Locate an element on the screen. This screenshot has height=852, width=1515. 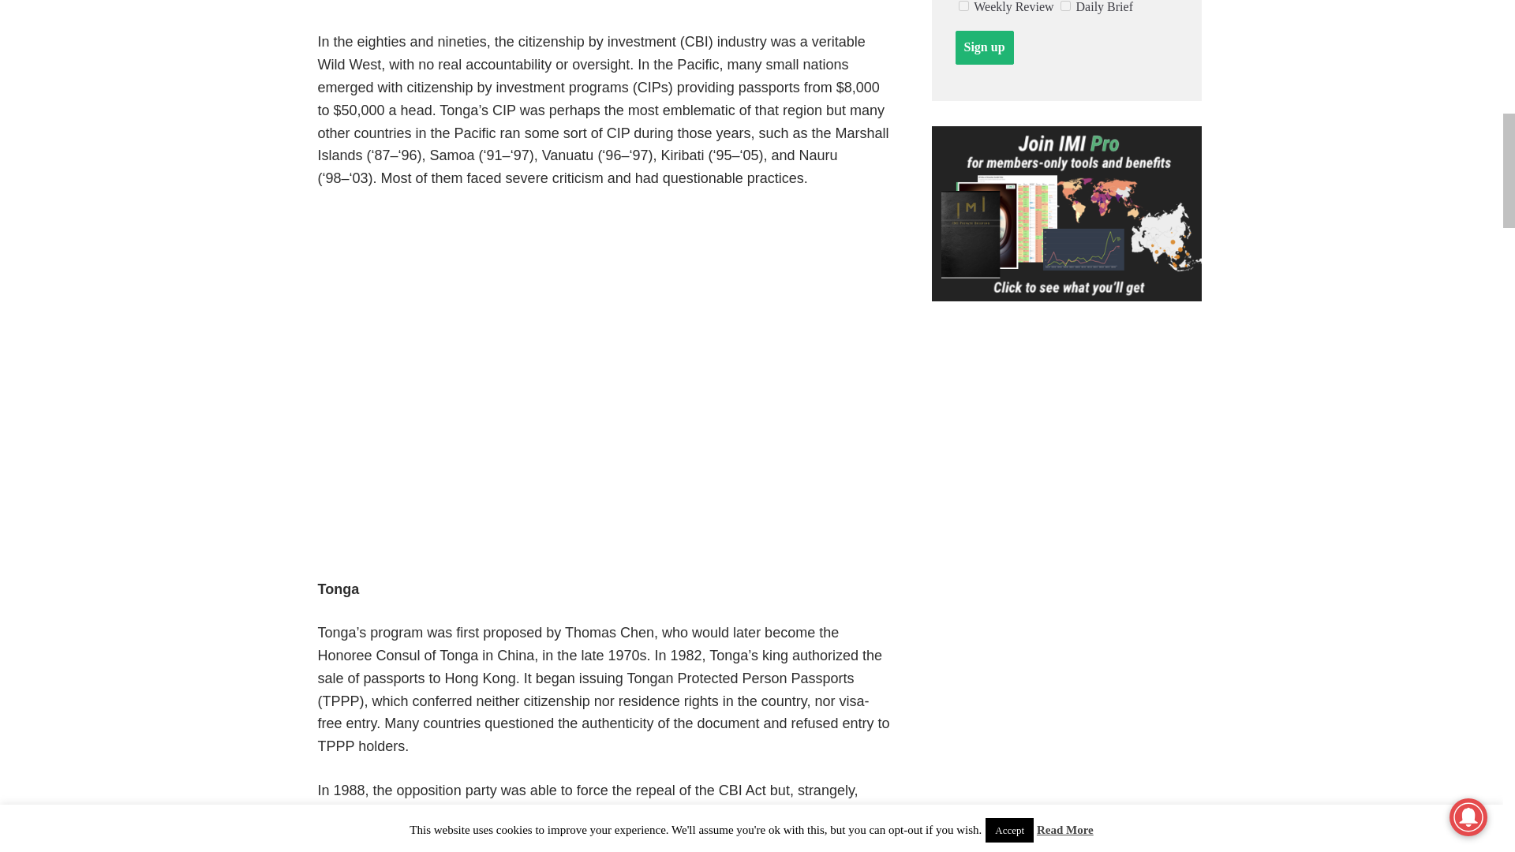
2ad59d2504 is located at coordinates (1065, 6).